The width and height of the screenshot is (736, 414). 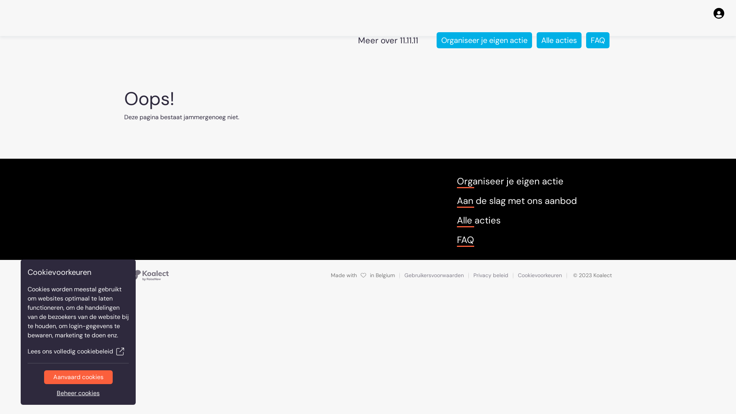 I want to click on Aan de slag met ons aanbod, so click(x=517, y=201).